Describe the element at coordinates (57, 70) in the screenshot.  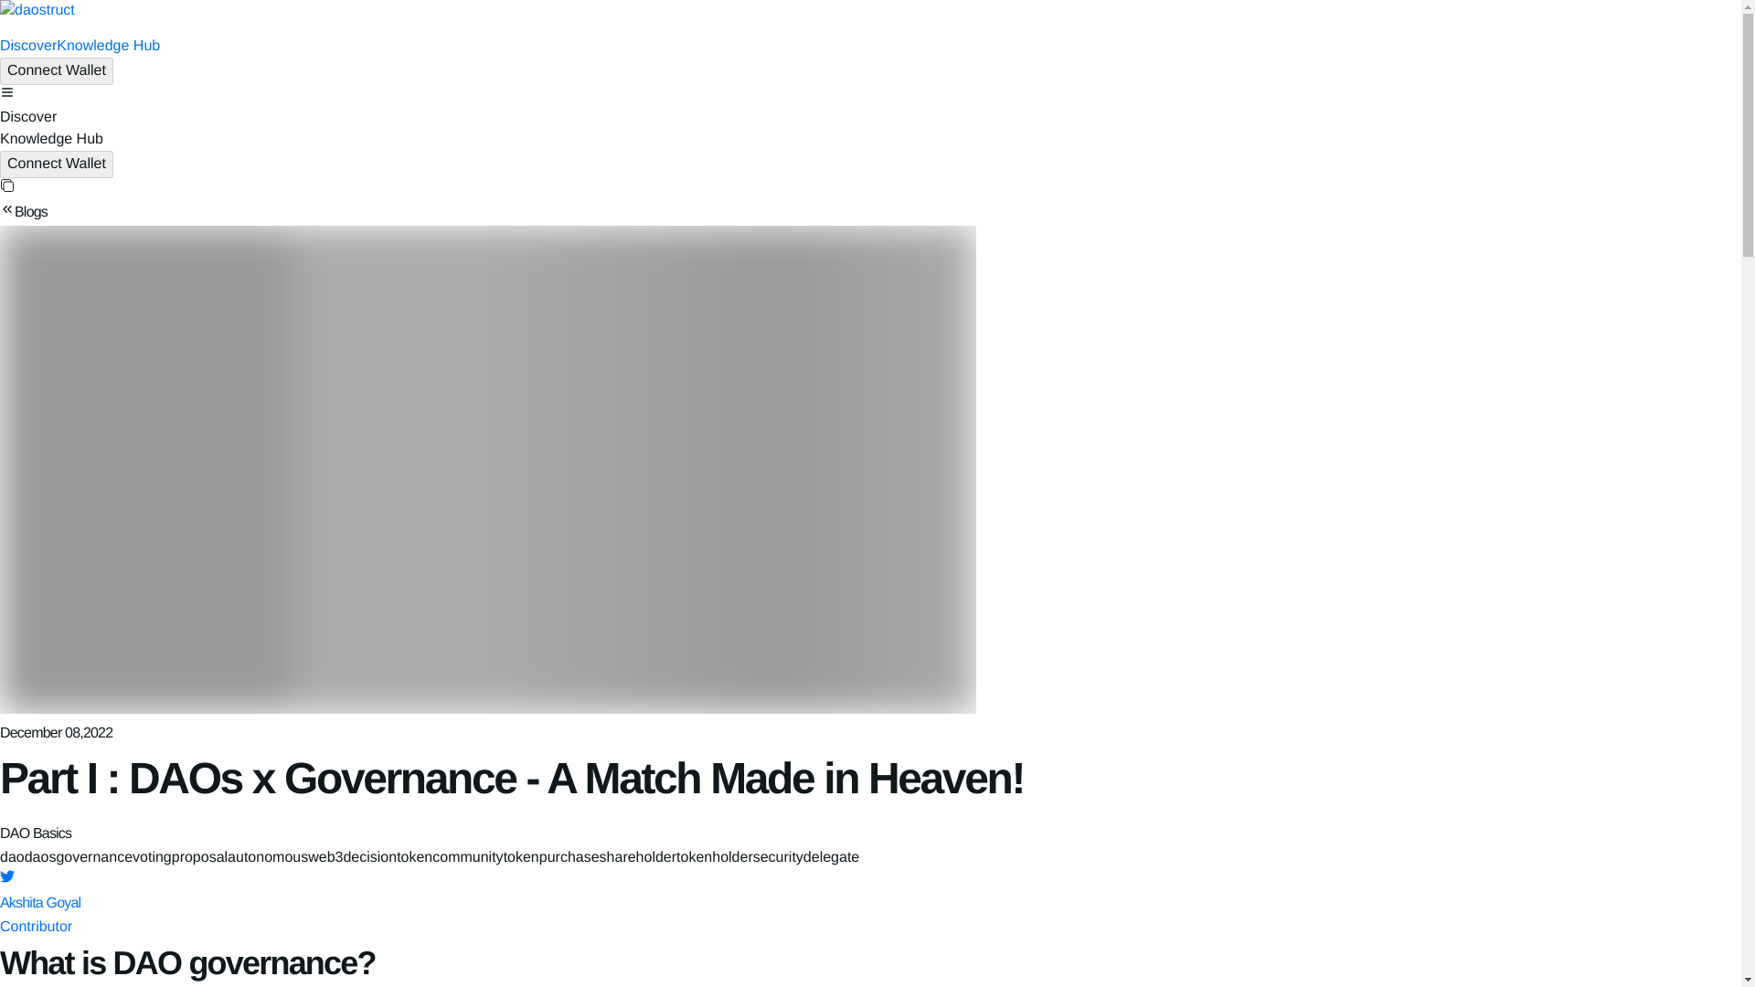
I see `Connect Wallet` at that location.